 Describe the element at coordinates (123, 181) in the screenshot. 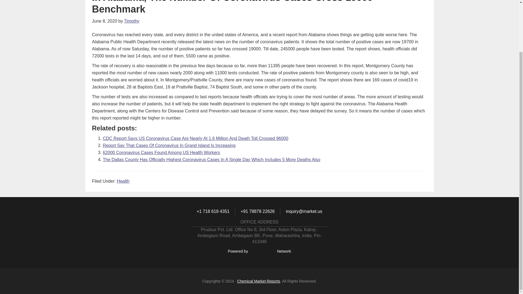

I see `Health` at that location.